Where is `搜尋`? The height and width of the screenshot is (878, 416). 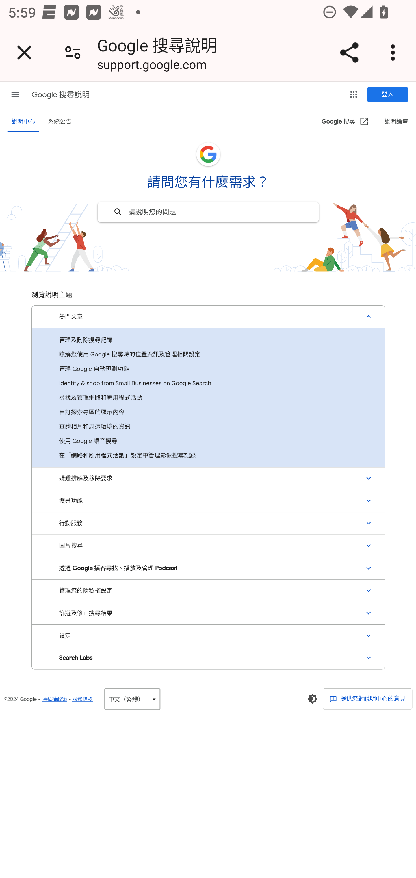
搜尋 is located at coordinates (118, 211).